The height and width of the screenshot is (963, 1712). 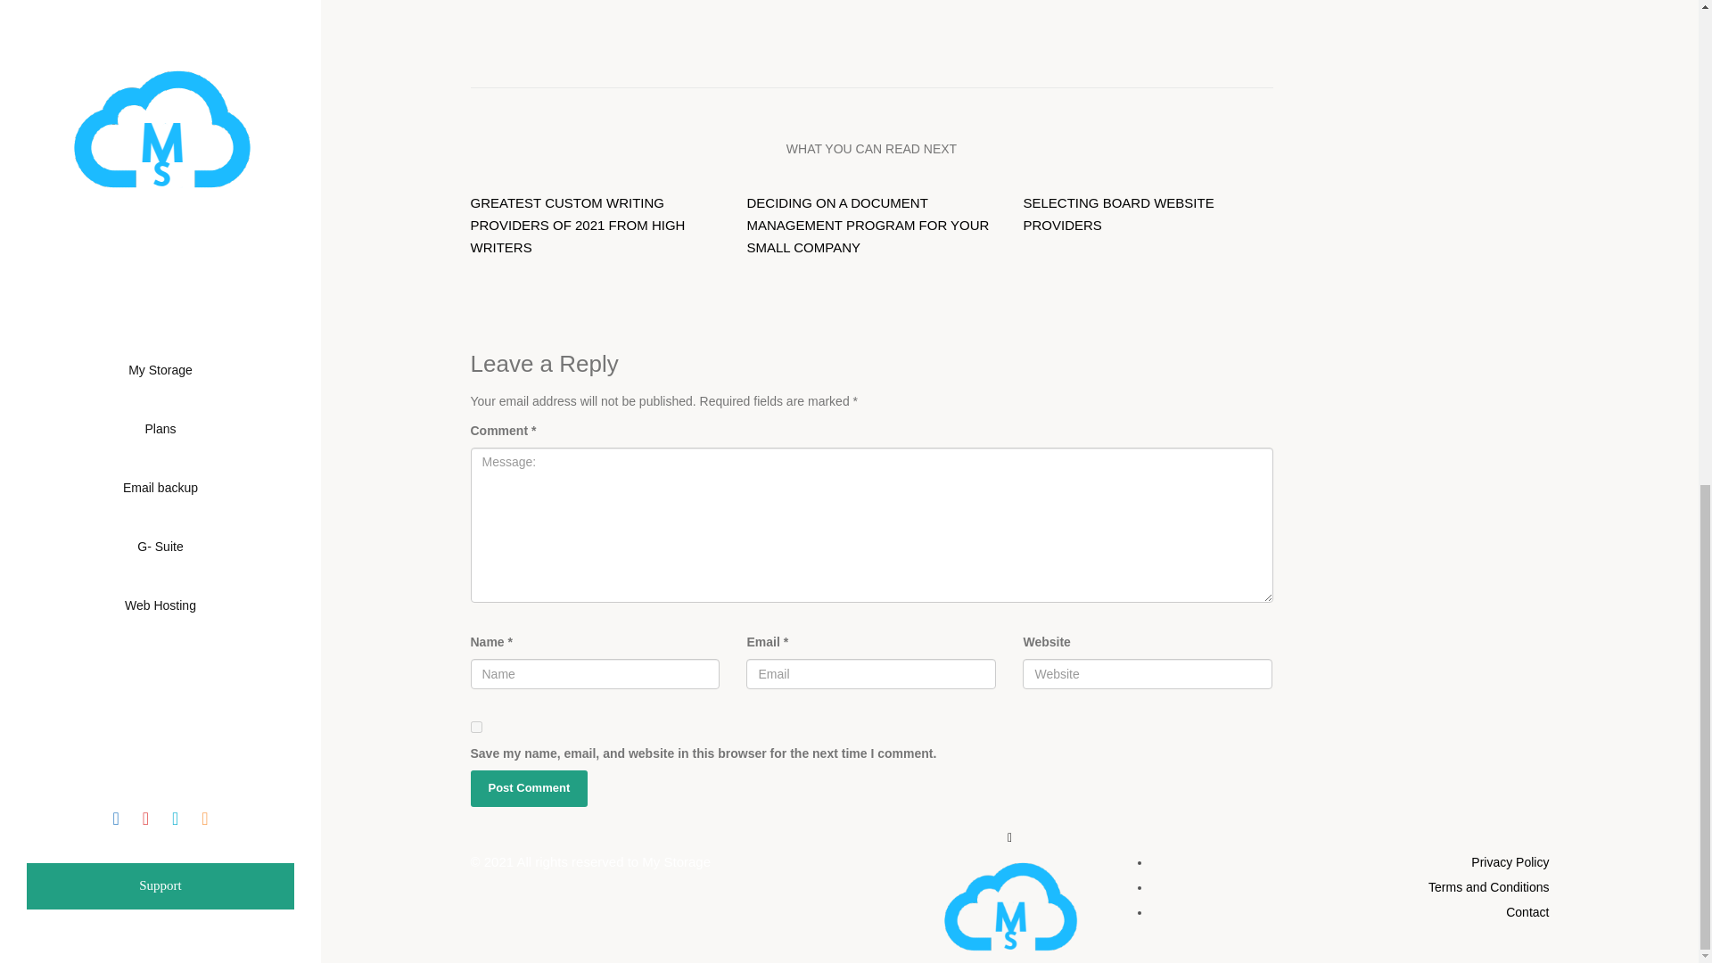 What do you see at coordinates (476, 726) in the screenshot?
I see `yes` at bounding box center [476, 726].